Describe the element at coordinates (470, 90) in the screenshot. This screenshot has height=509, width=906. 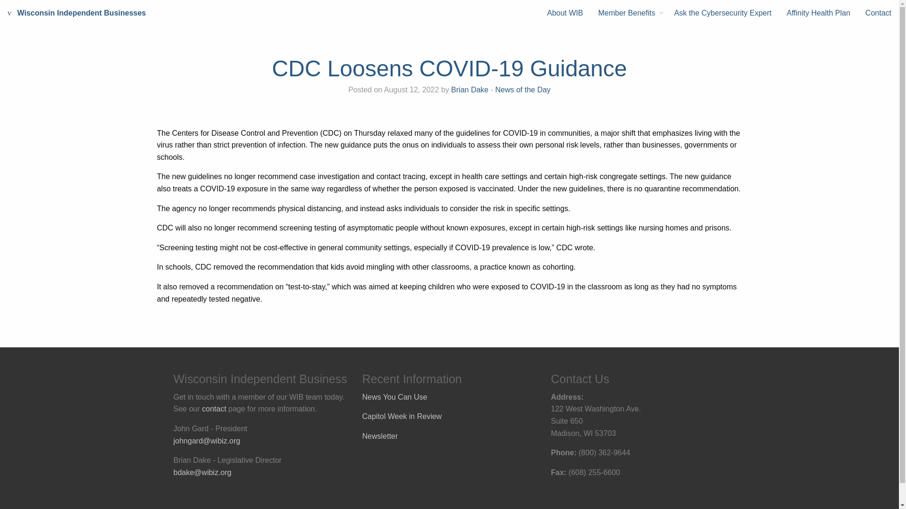
I see `Posts by Brian Dake` at that location.